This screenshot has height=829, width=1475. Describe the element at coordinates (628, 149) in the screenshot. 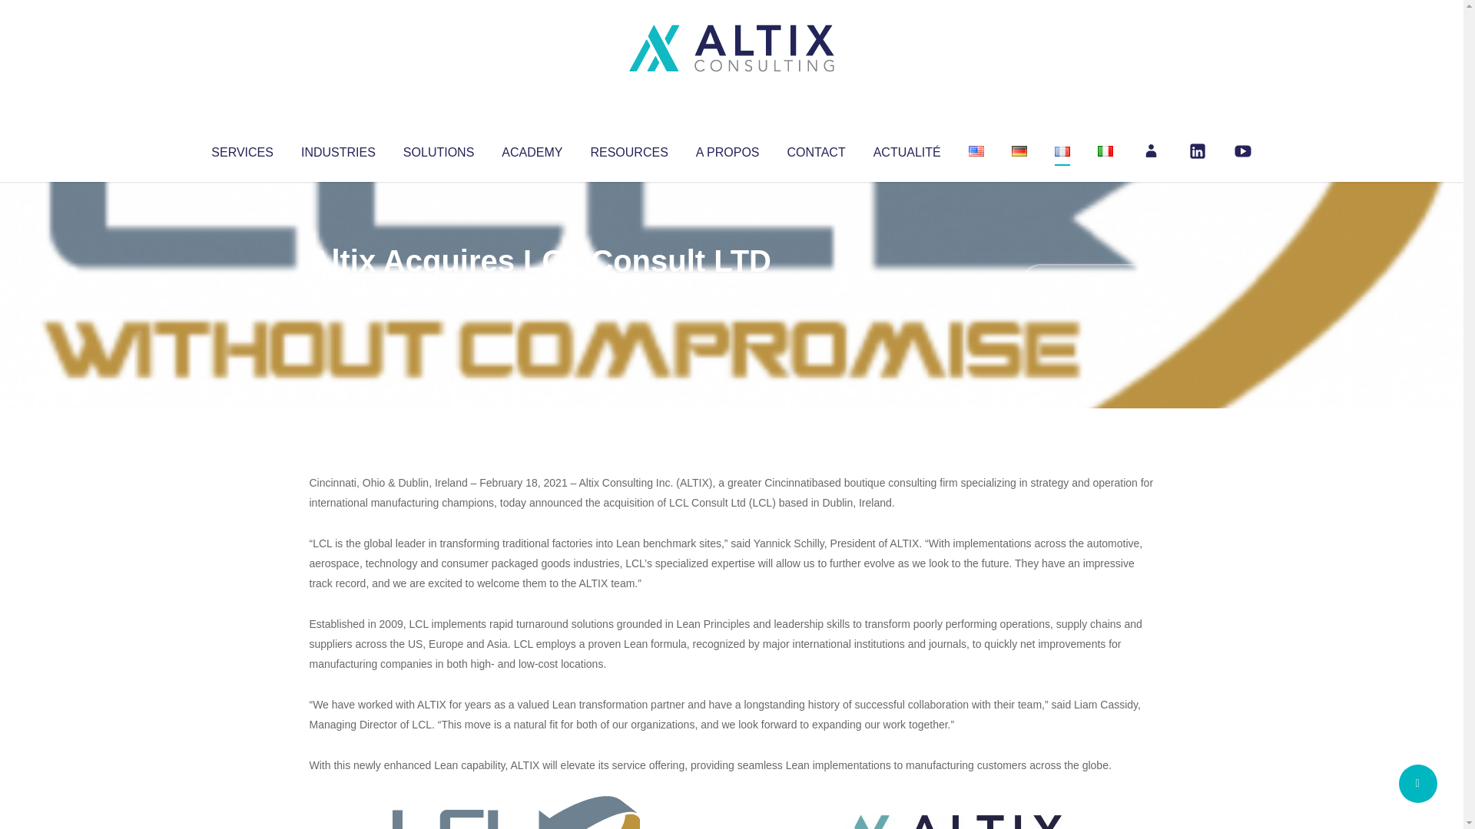

I see `RESOURCES` at that location.